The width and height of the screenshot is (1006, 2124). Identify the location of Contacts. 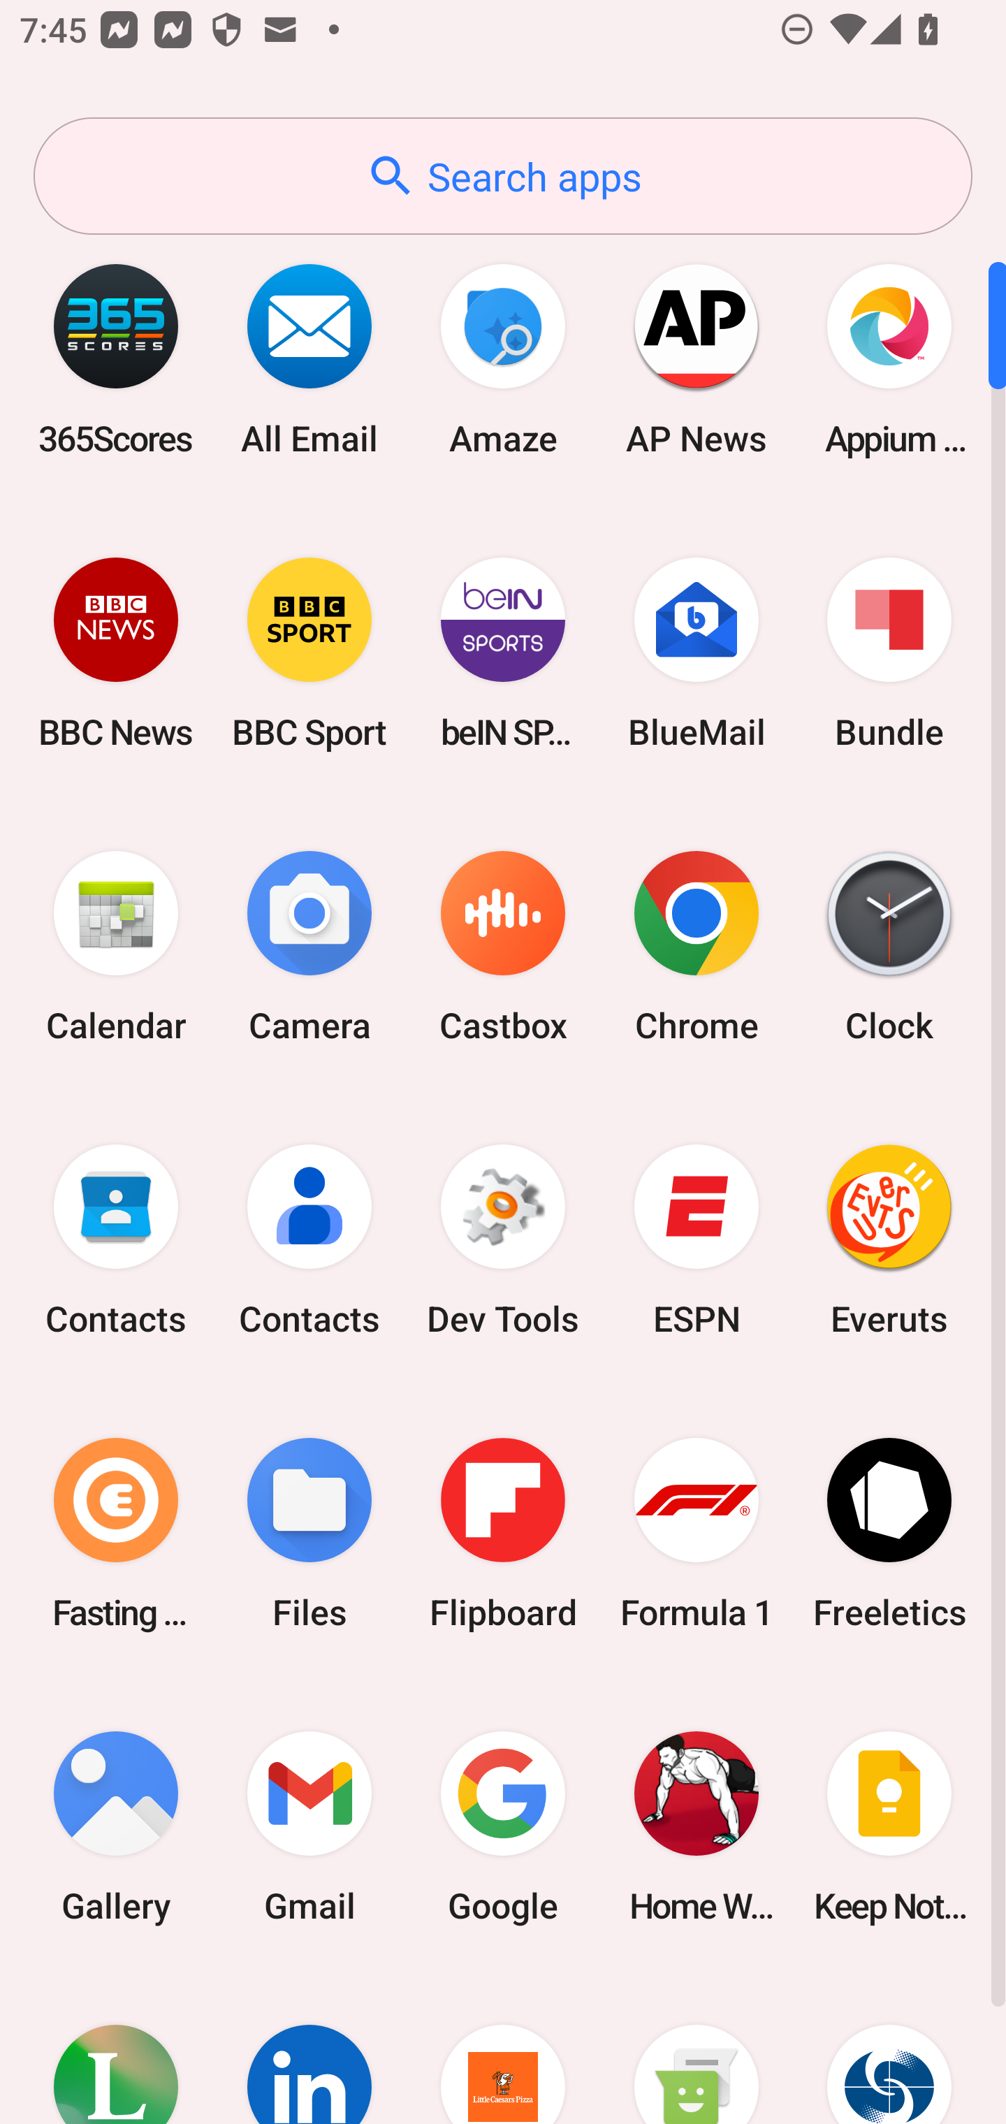
(116, 1240).